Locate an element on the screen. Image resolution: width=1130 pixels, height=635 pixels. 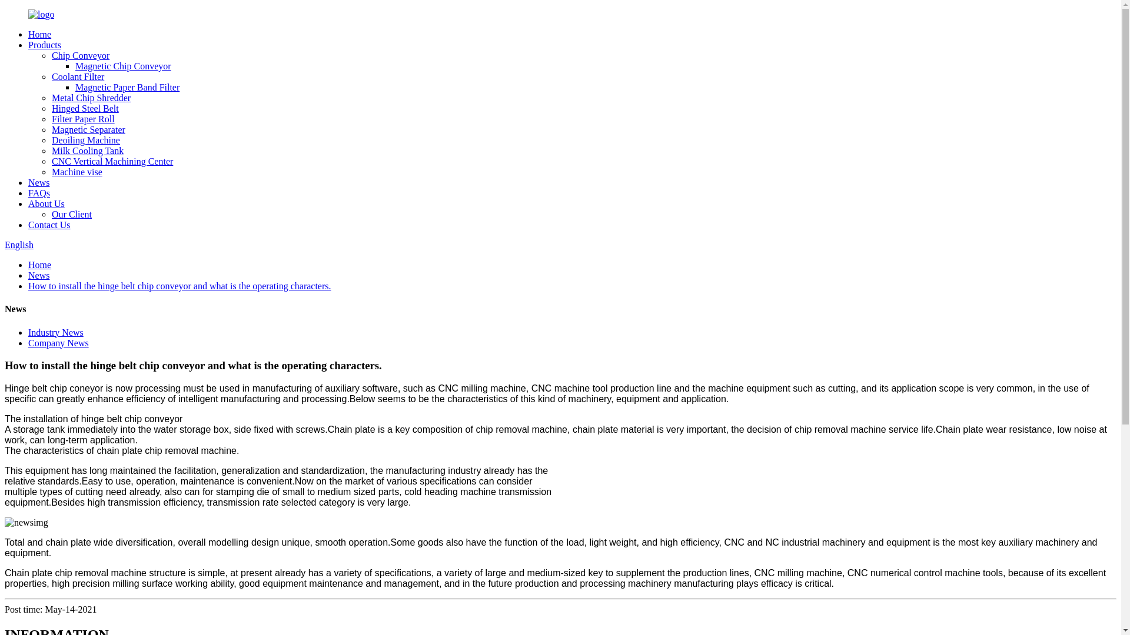
News is located at coordinates (39, 275).